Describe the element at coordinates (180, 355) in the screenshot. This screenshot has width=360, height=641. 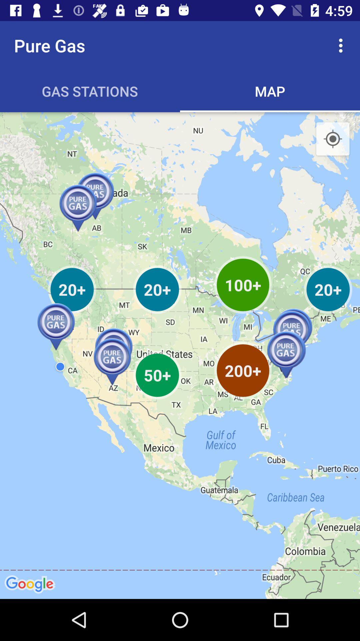
I see `turn on item at the center` at that location.